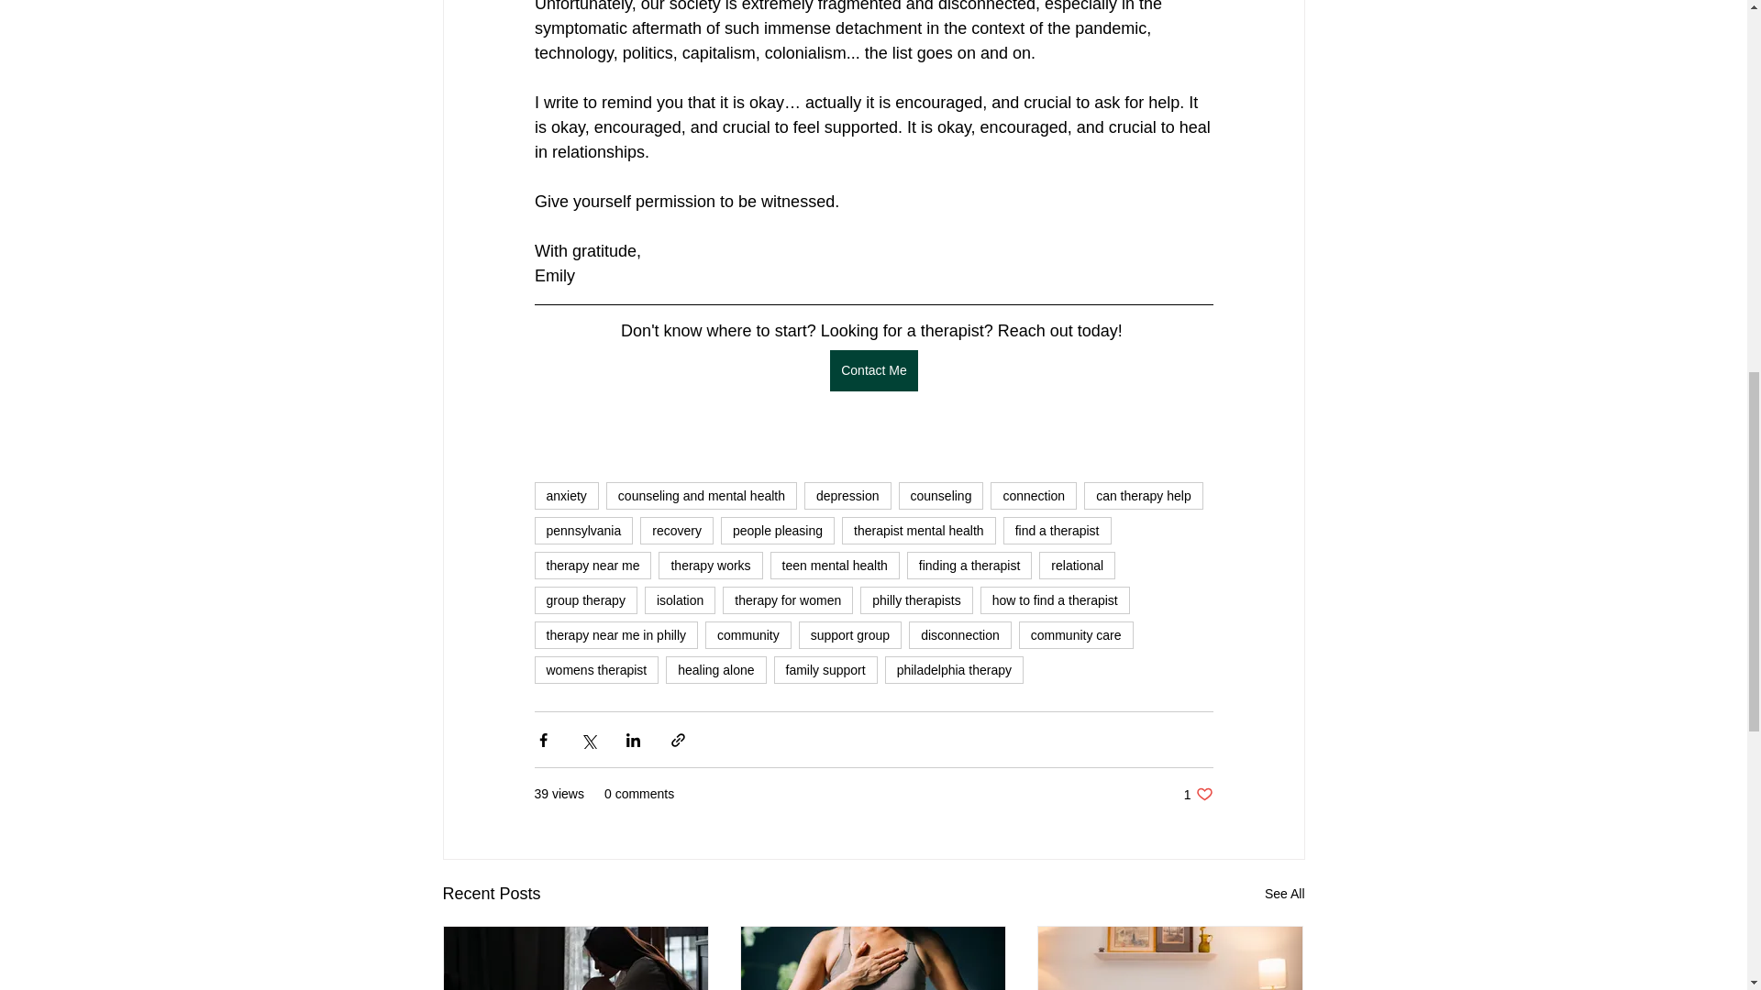 The image size is (1761, 990). Describe the element at coordinates (847, 495) in the screenshot. I see `depression` at that location.